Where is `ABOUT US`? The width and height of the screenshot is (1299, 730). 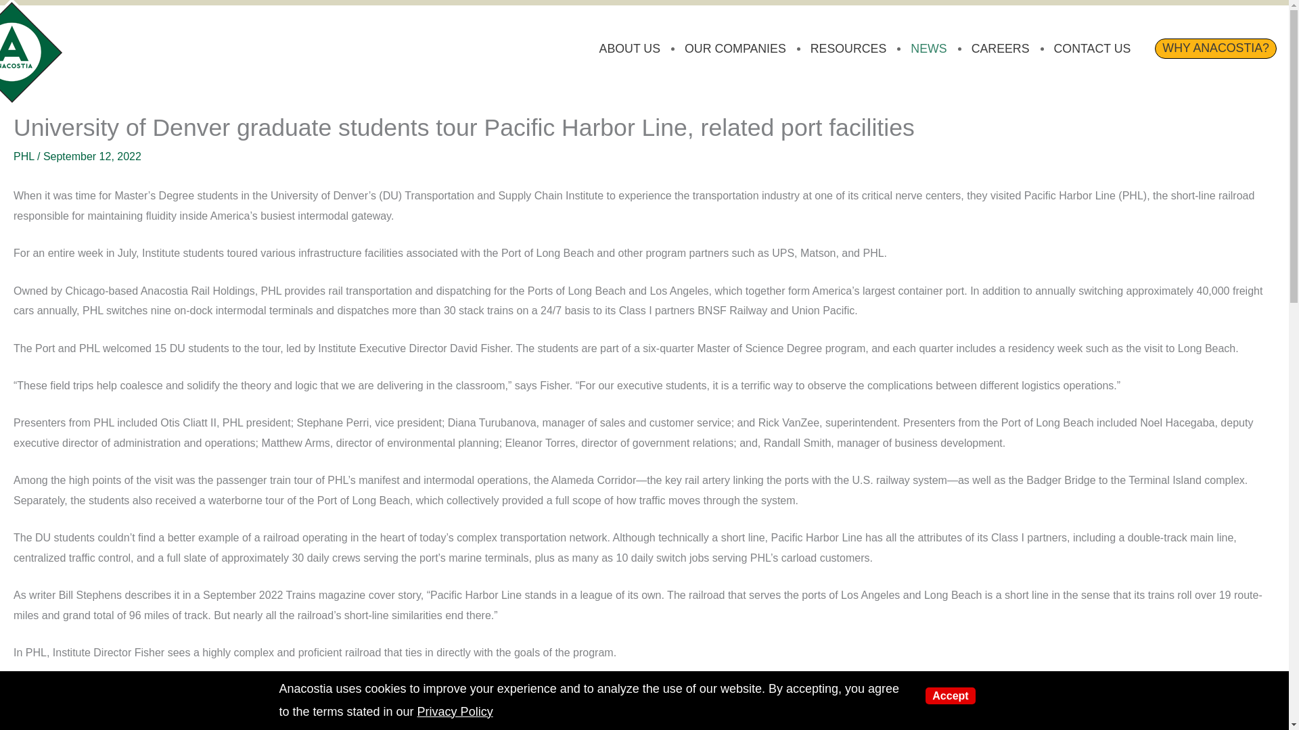
ABOUT US is located at coordinates (629, 49).